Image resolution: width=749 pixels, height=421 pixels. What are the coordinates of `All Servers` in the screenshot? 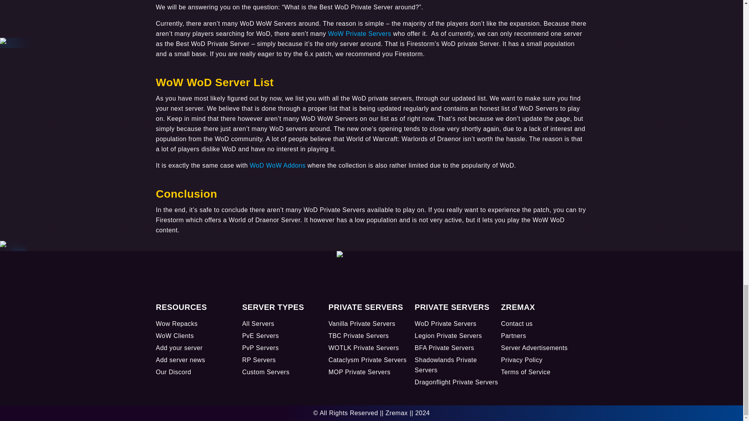 It's located at (258, 323).